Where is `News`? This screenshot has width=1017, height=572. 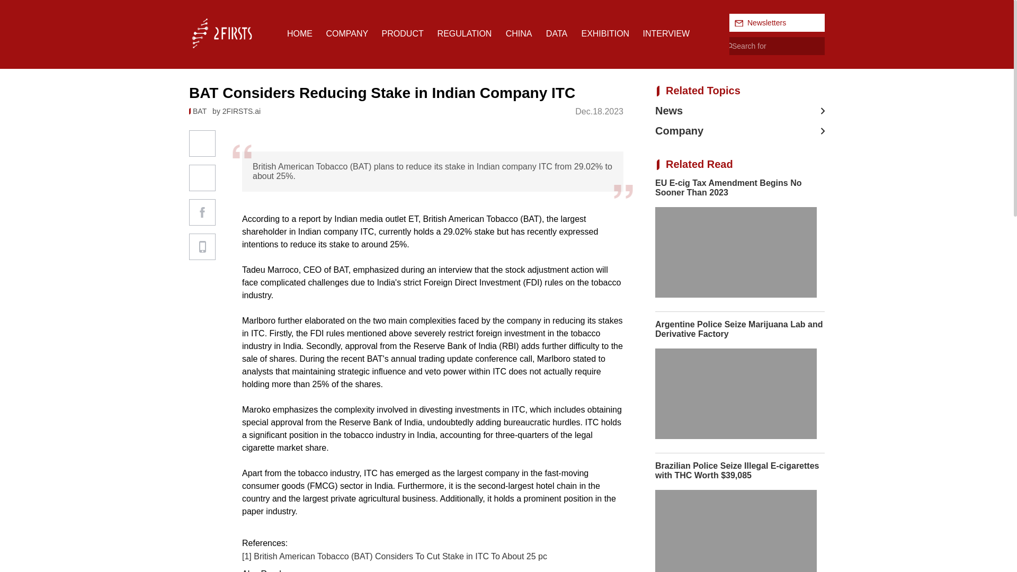
News is located at coordinates (739, 111).